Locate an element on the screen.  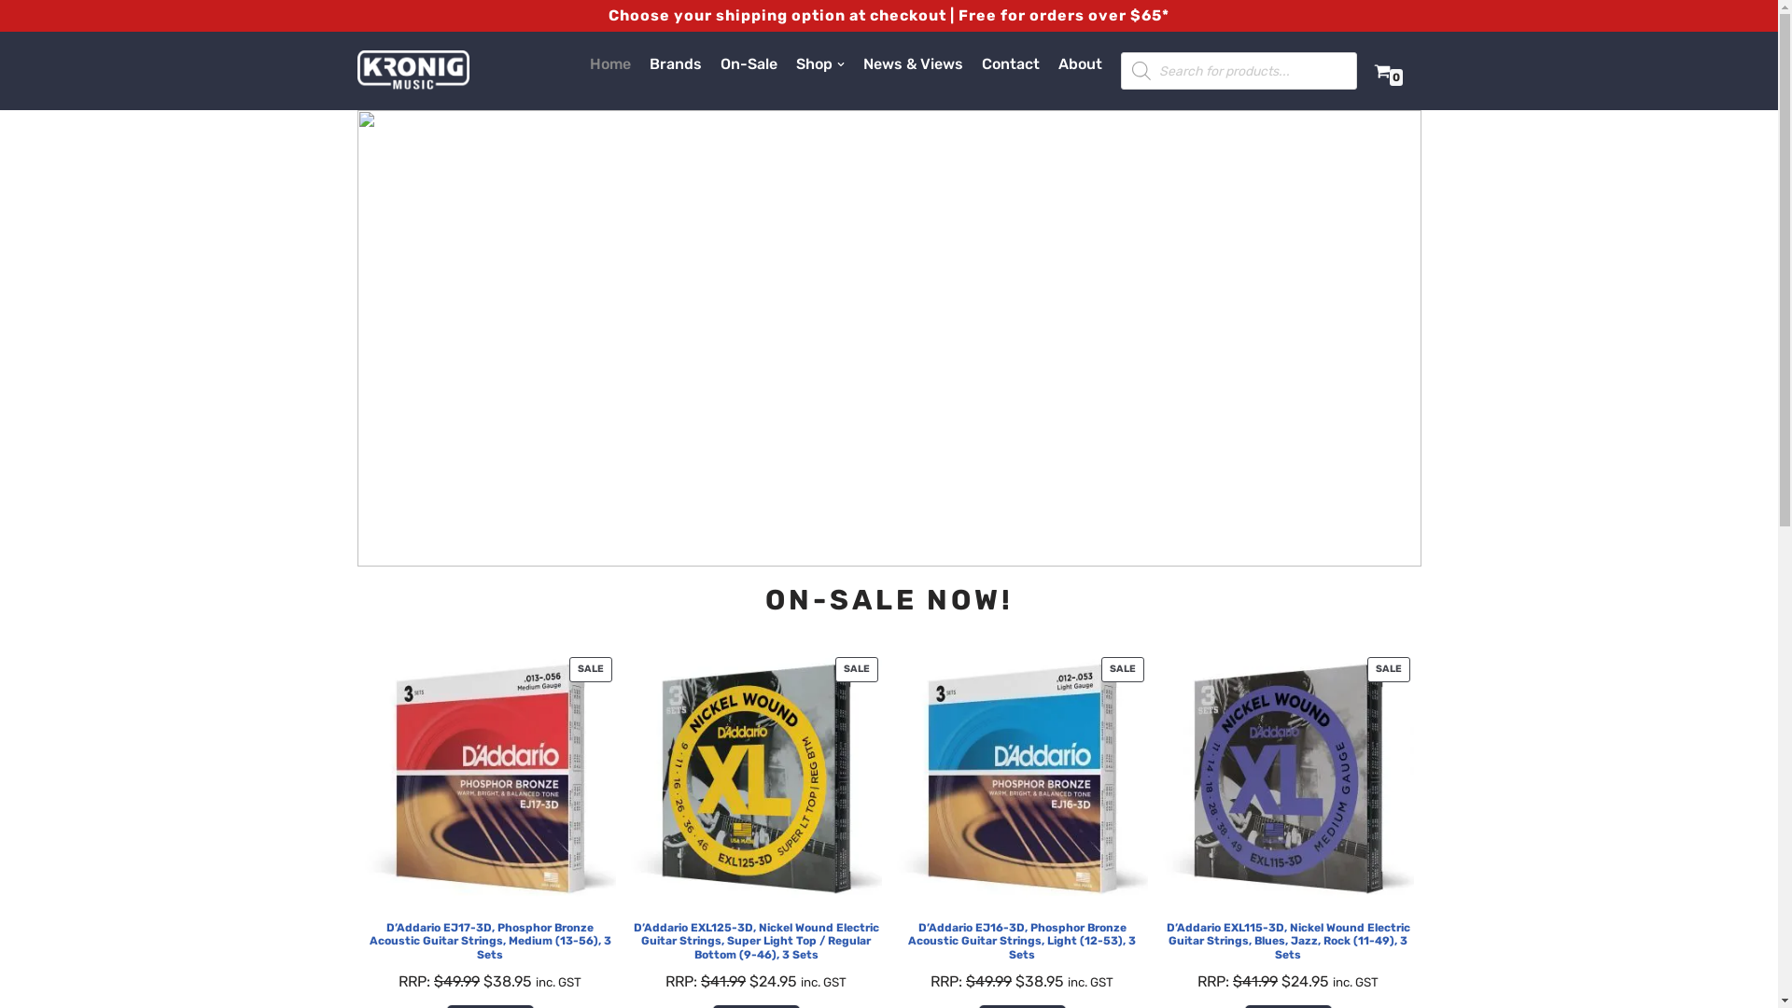
Kronig Music is located at coordinates (413, 71).